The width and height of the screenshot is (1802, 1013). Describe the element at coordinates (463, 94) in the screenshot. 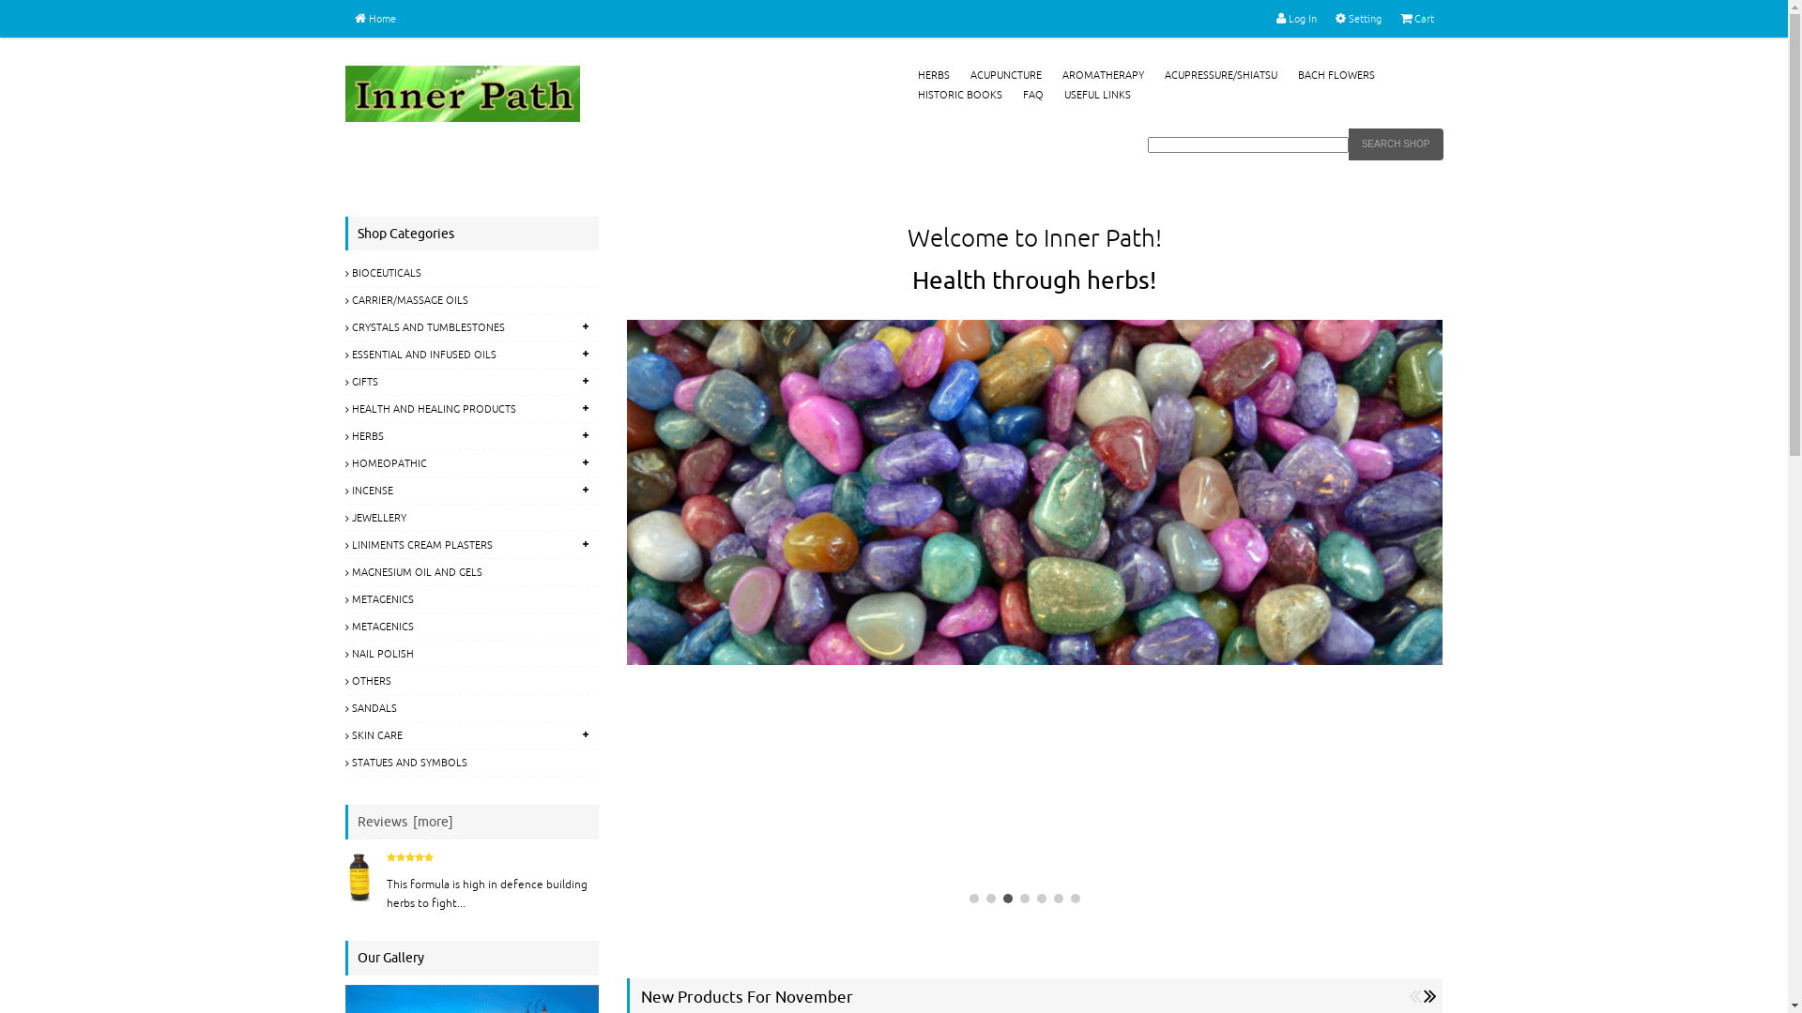

I see ` Powered by Zen Cart :: The Art of E-Commerce ` at that location.